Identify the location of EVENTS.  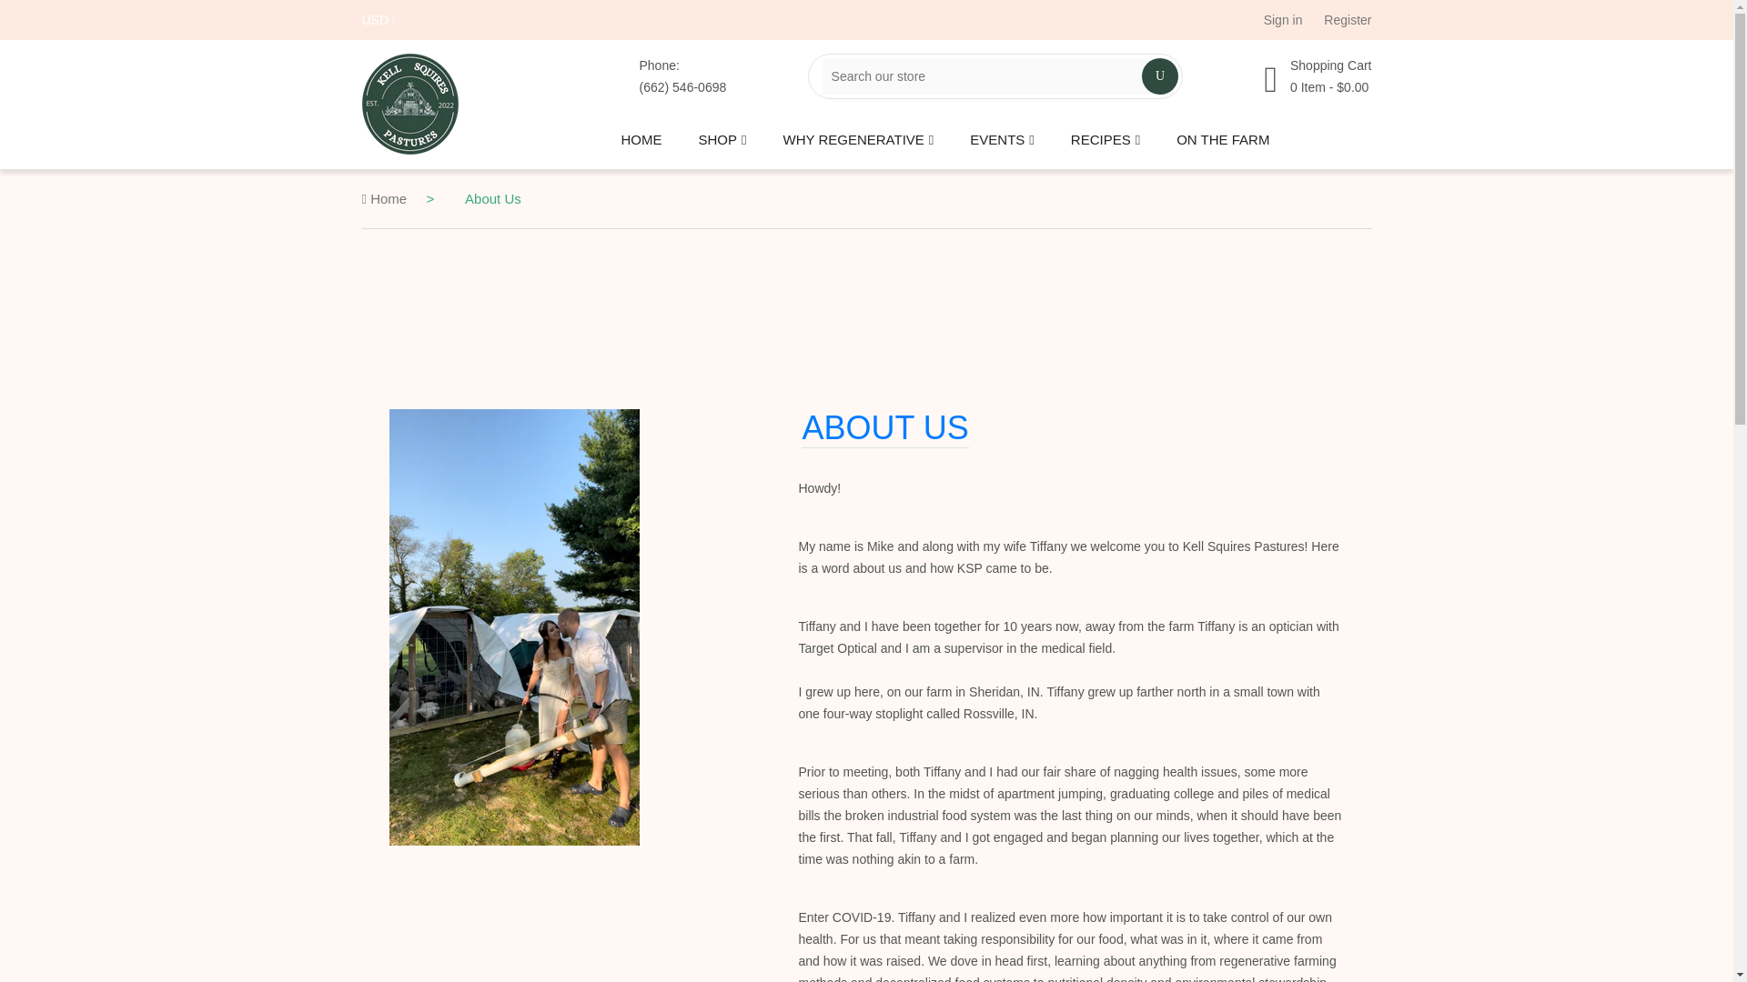
(1001, 140).